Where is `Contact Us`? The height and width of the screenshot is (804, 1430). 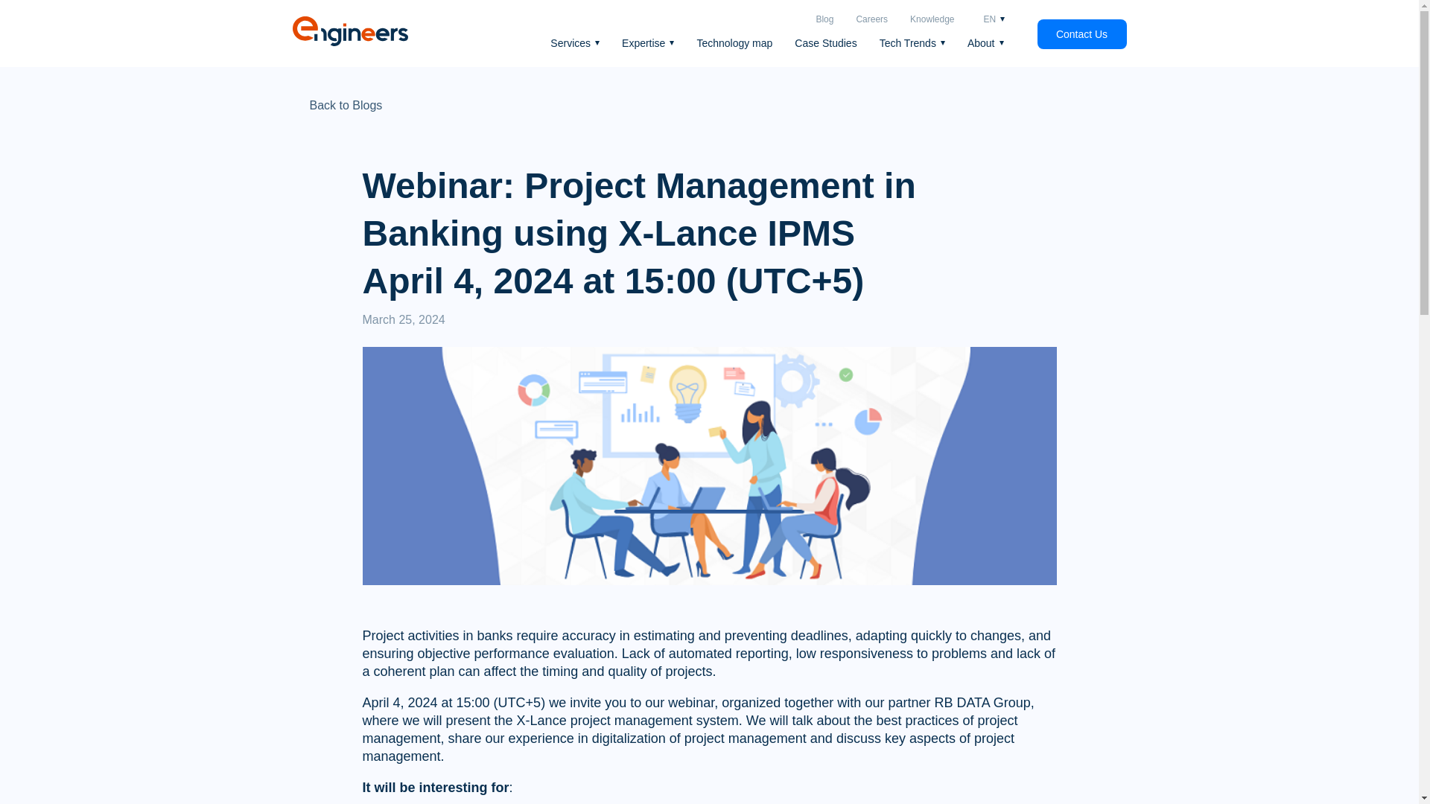
Contact Us is located at coordinates (1081, 33).